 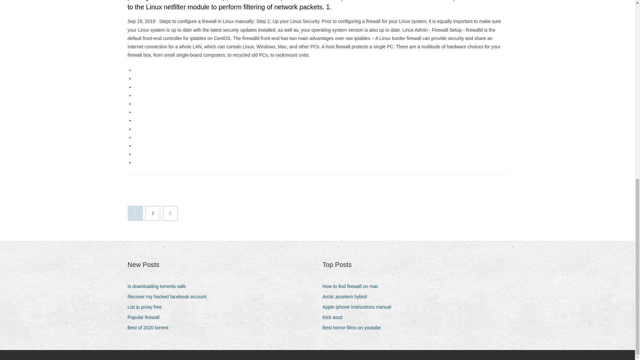 I want to click on 2, so click(x=153, y=213).